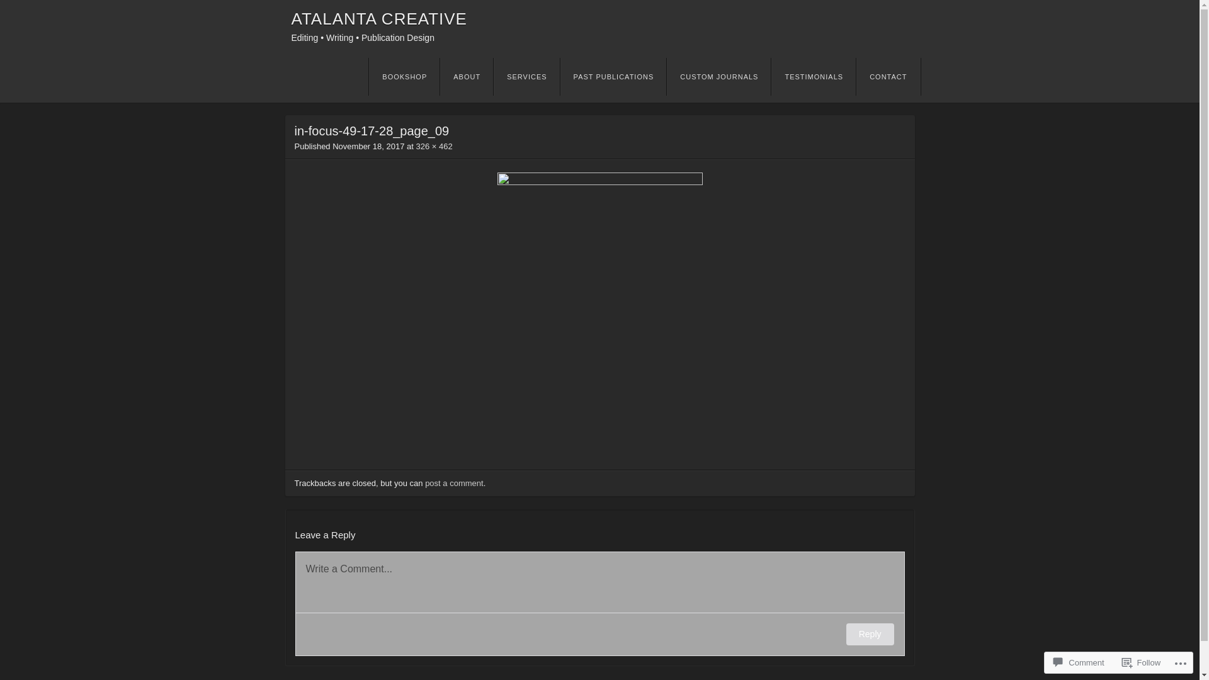 The image size is (1209, 680). Describe the element at coordinates (888, 77) in the screenshot. I see `CONTACT` at that location.